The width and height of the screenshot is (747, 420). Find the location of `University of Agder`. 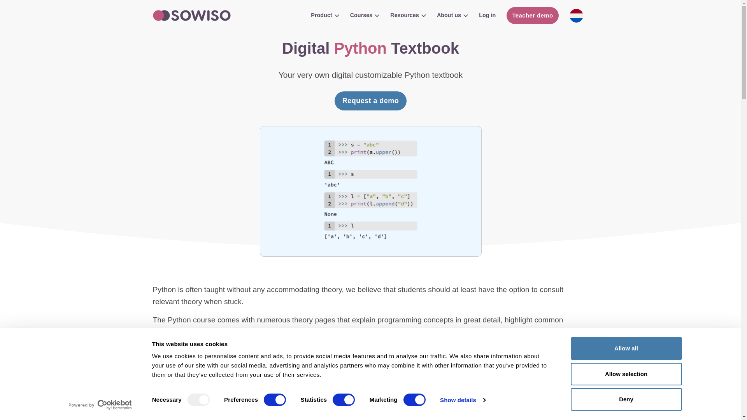

University of Agder is located at coordinates (437, 400).